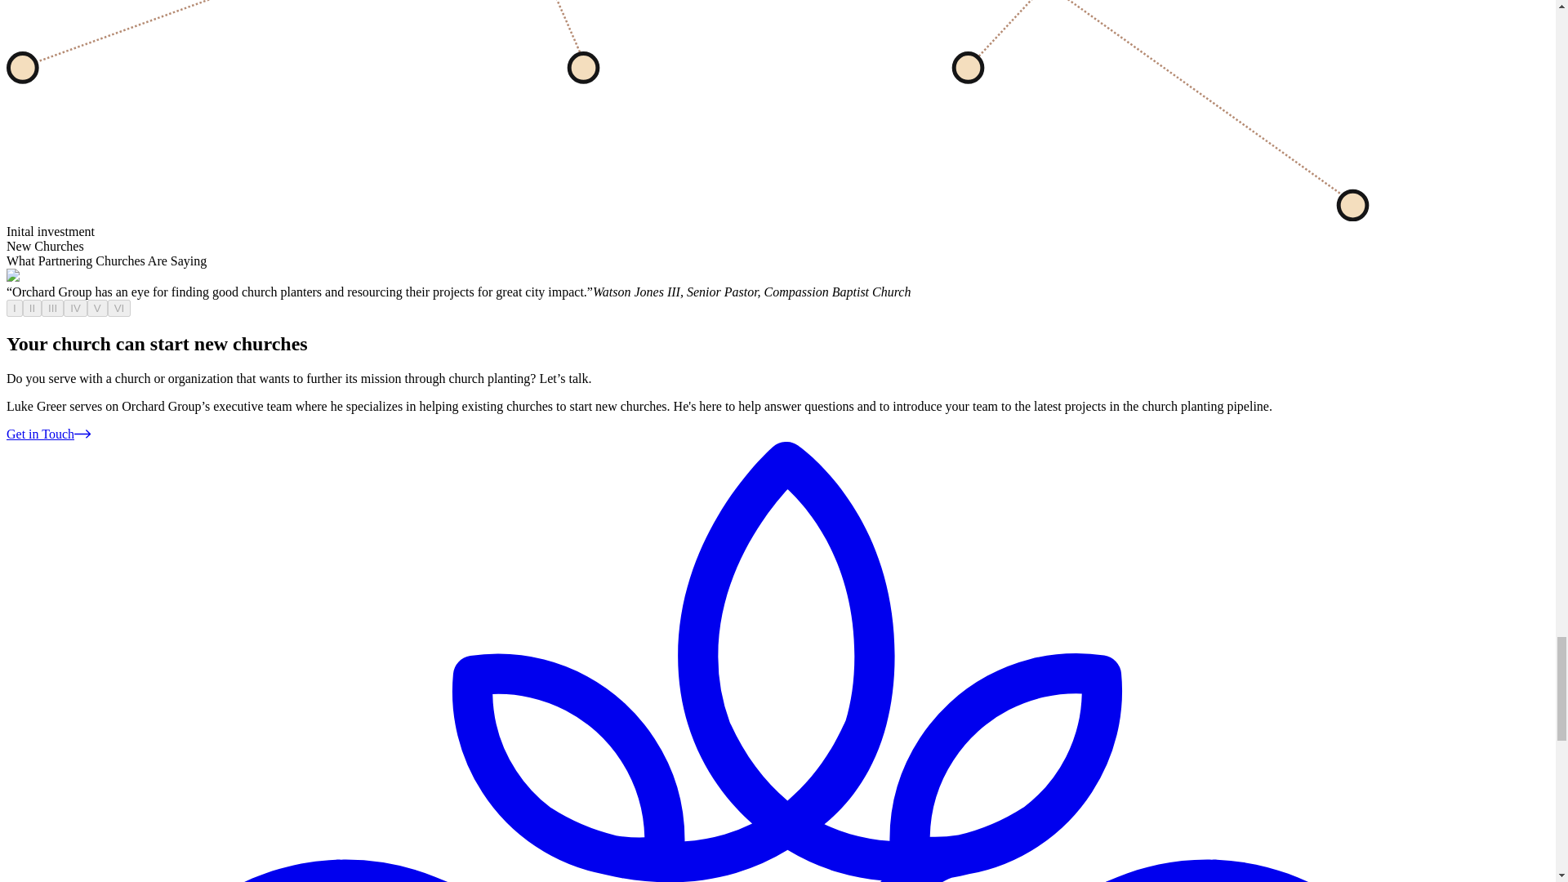 Image resolution: width=1568 pixels, height=882 pixels. Describe the element at coordinates (15, 308) in the screenshot. I see `I` at that location.